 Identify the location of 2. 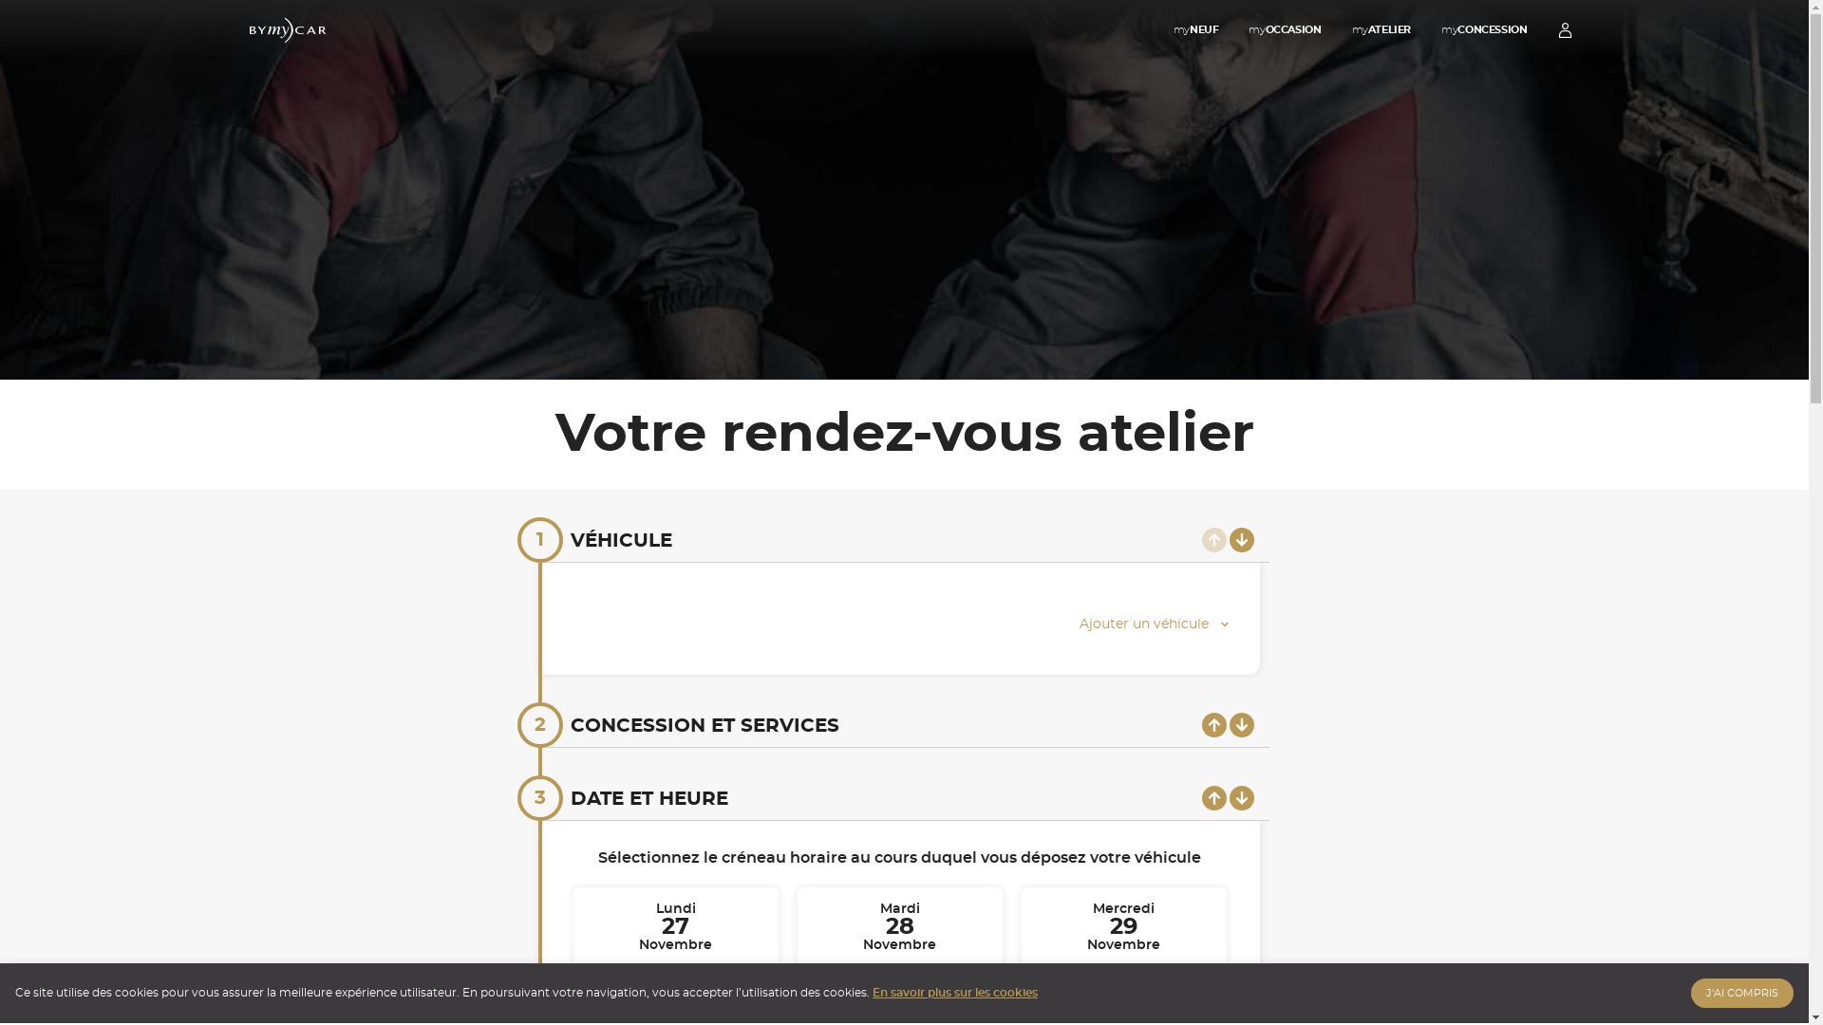
(539, 725).